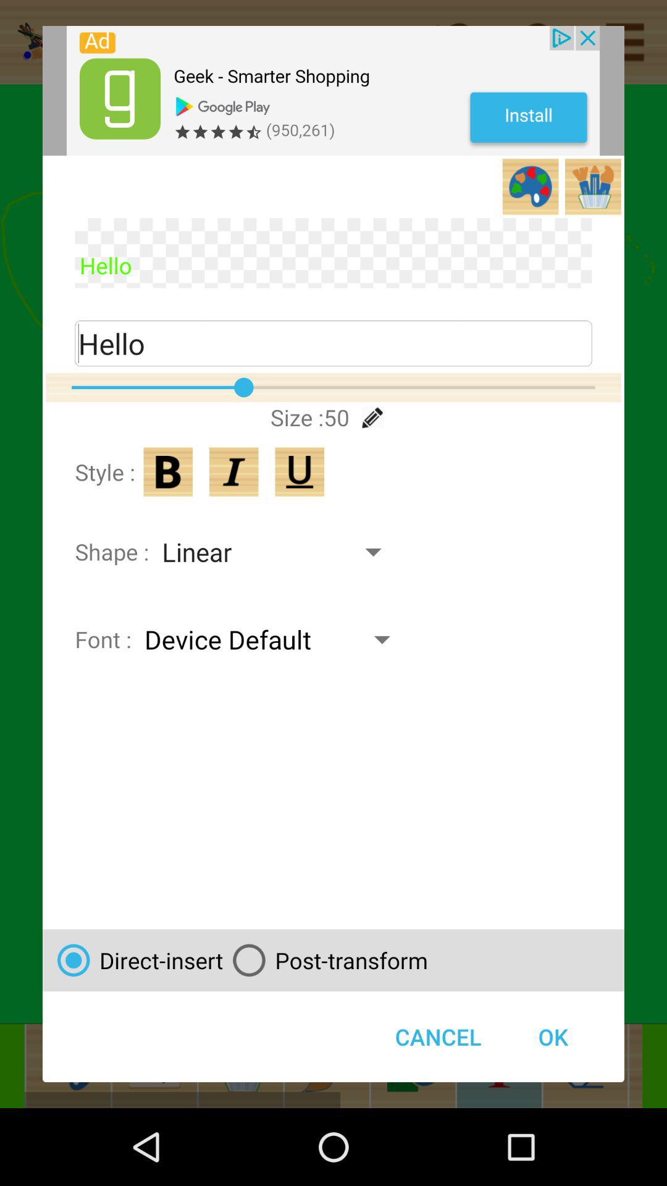 The image size is (667, 1186). What do you see at coordinates (233, 472) in the screenshot?
I see `italics` at bounding box center [233, 472].